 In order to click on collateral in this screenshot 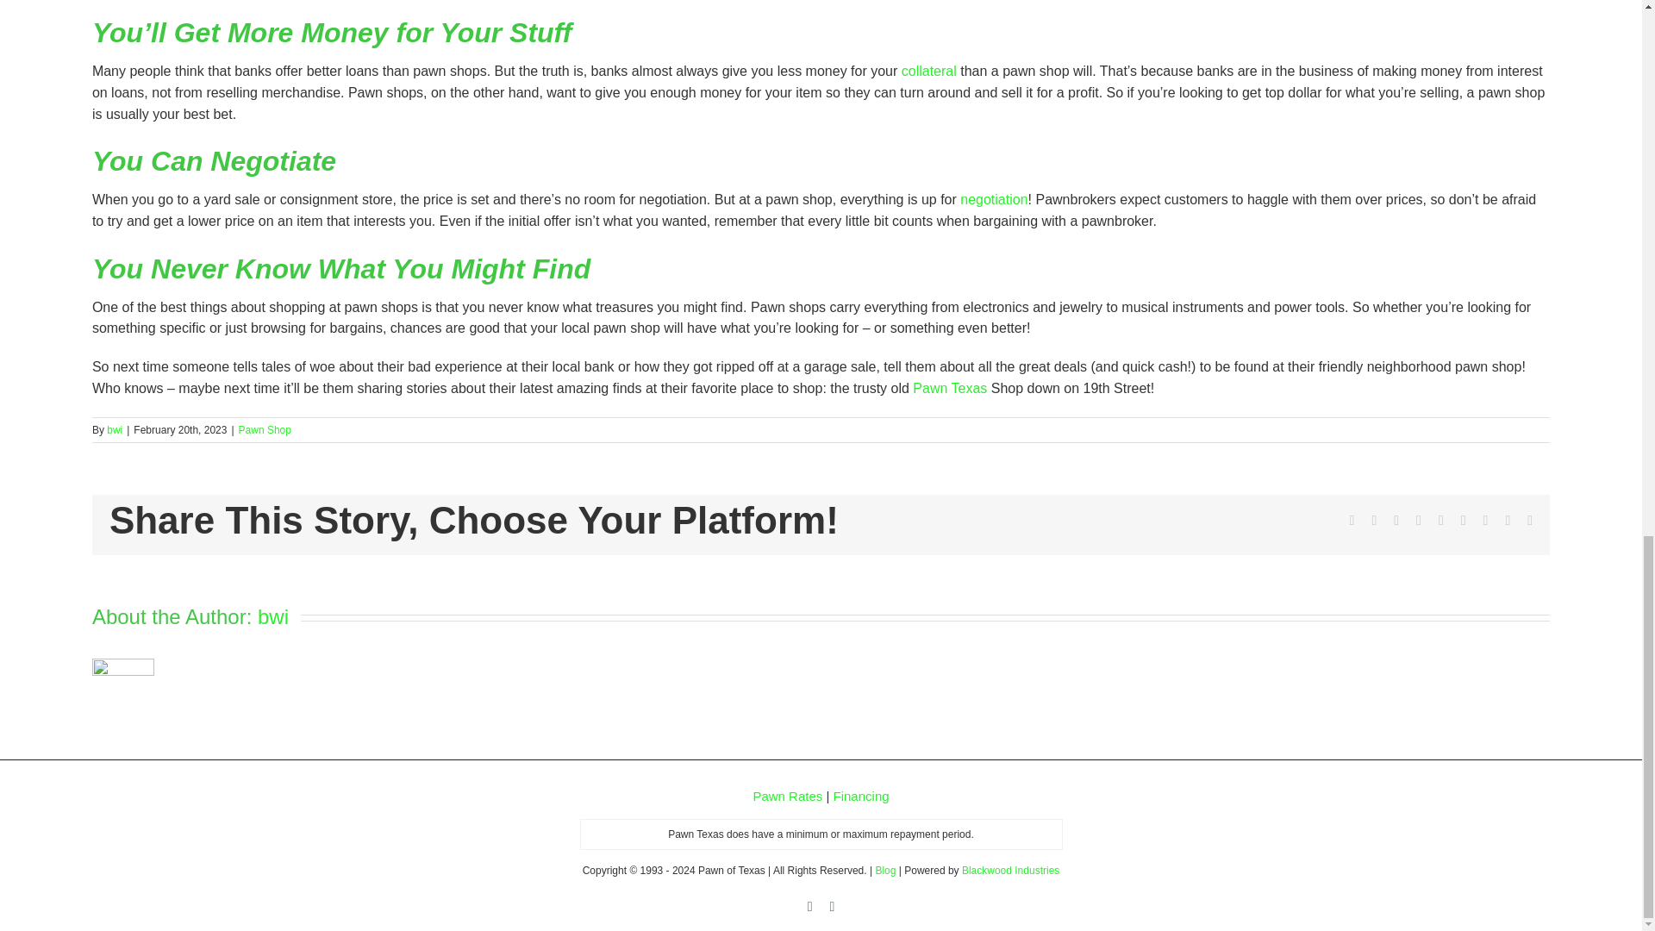, I will do `click(929, 71)`.